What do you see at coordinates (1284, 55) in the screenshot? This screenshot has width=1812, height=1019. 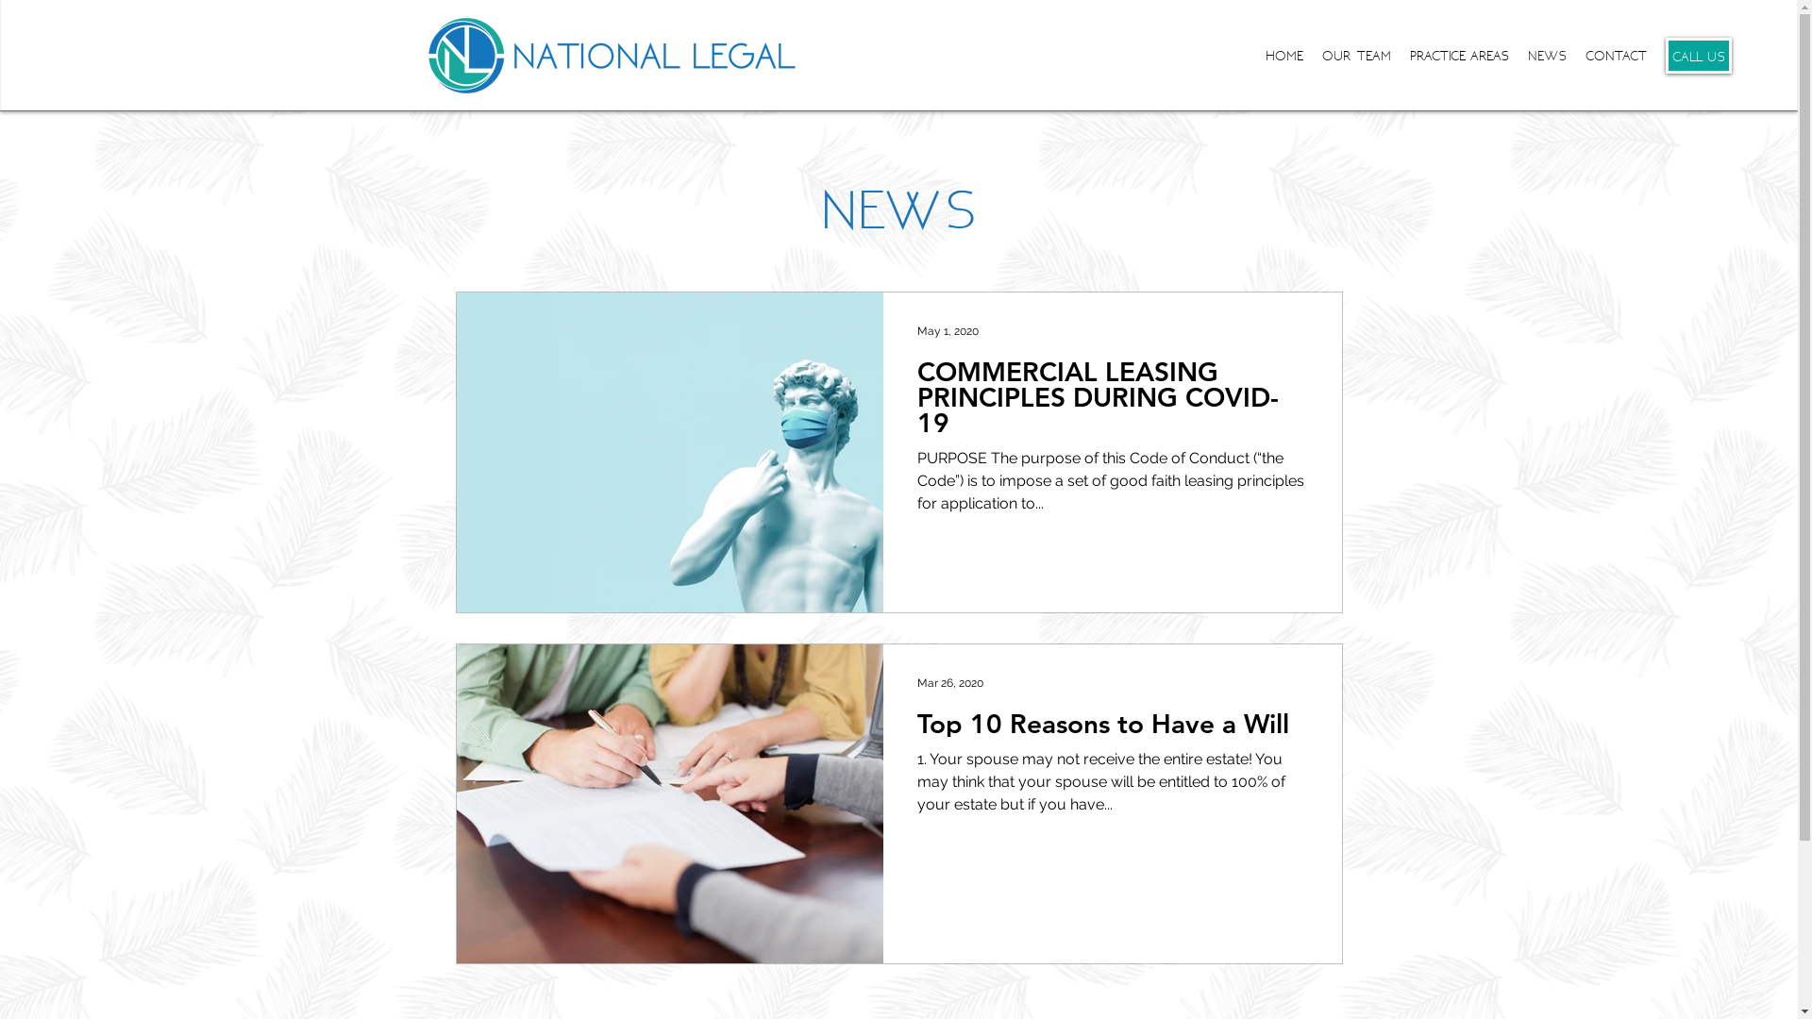 I see `HOME` at bounding box center [1284, 55].